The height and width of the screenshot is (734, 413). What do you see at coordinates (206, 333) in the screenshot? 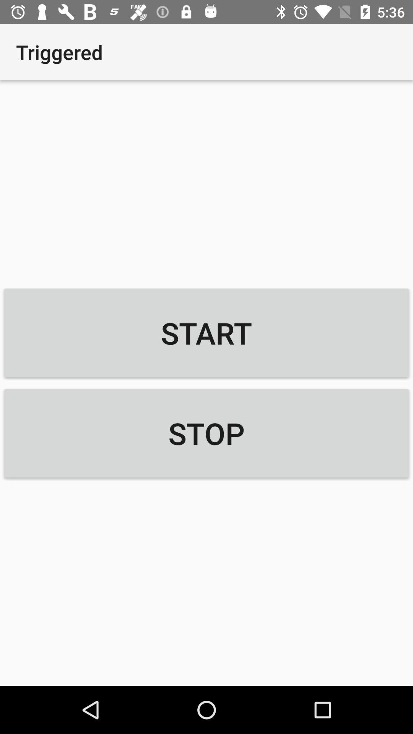
I see `turn on the start icon` at bounding box center [206, 333].